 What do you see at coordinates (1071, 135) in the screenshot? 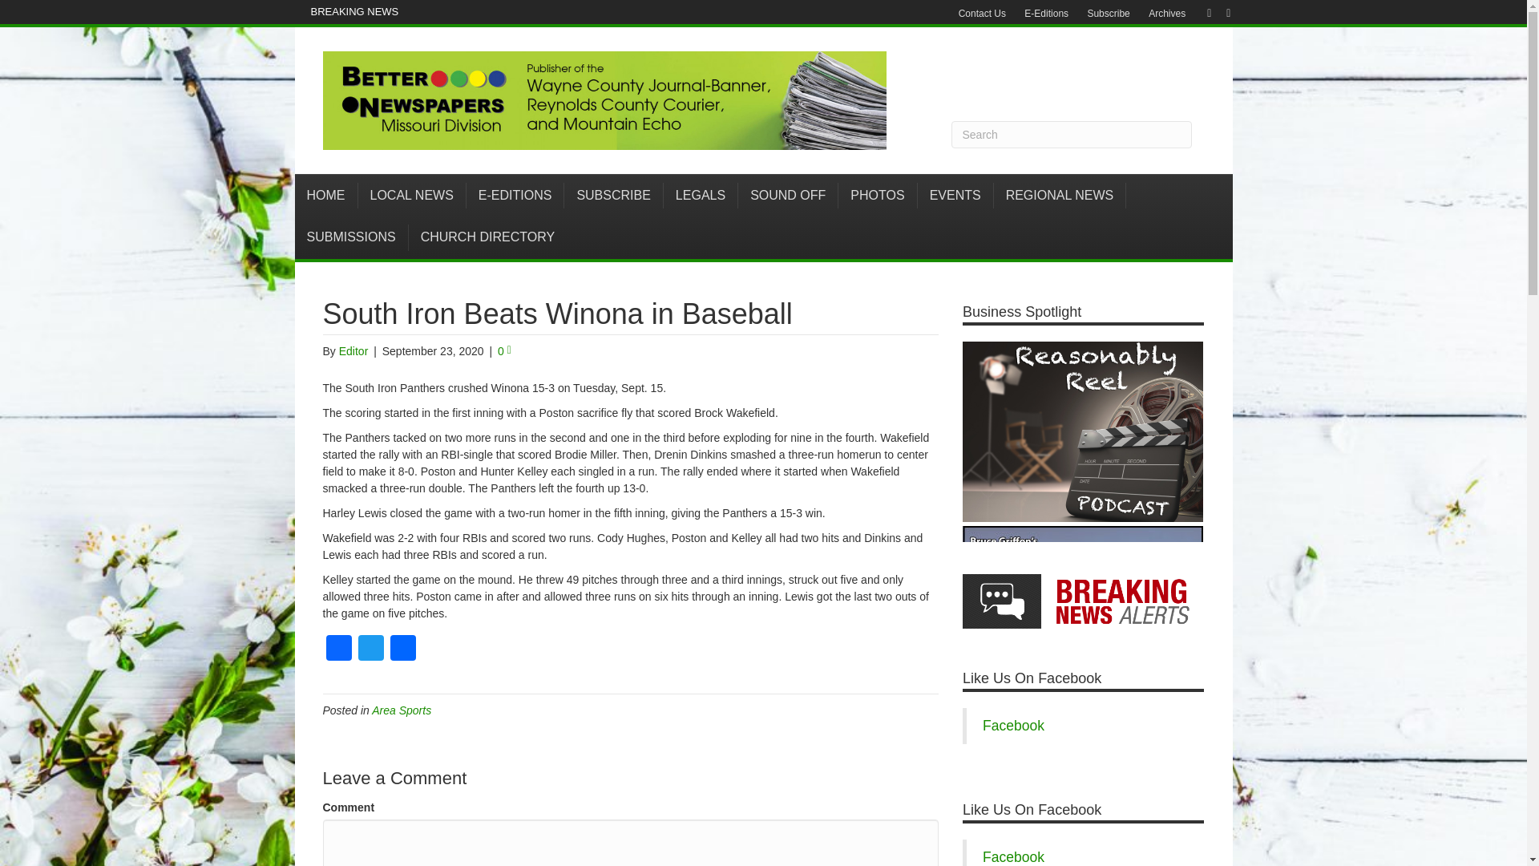
I see `Type and press Enter to search.` at bounding box center [1071, 135].